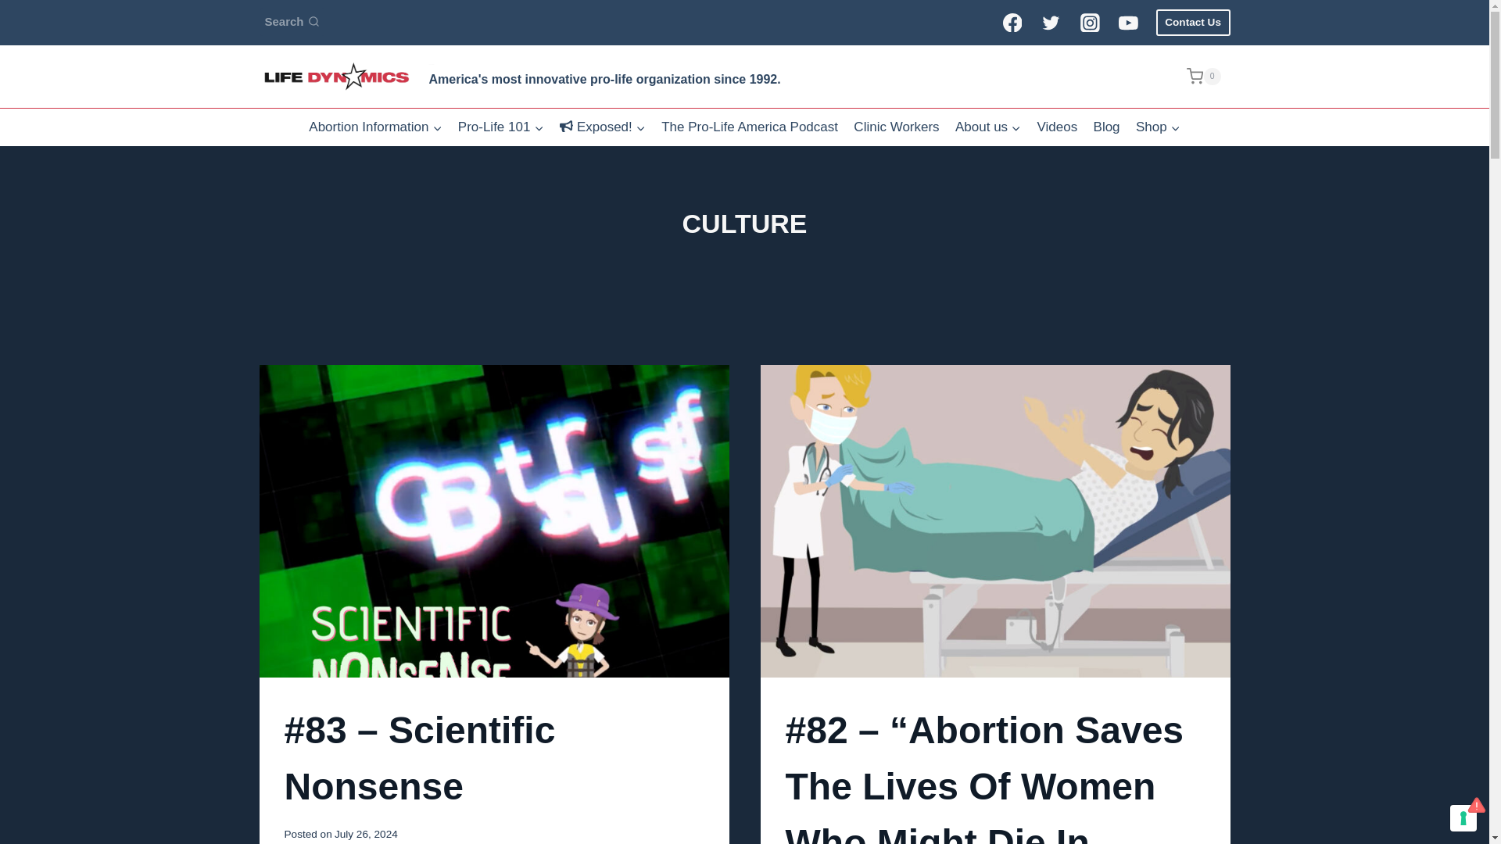 The width and height of the screenshot is (1501, 844). What do you see at coordinates (292, 22) in the screenshot?
I see `Search` at bounding box center [292, 22].